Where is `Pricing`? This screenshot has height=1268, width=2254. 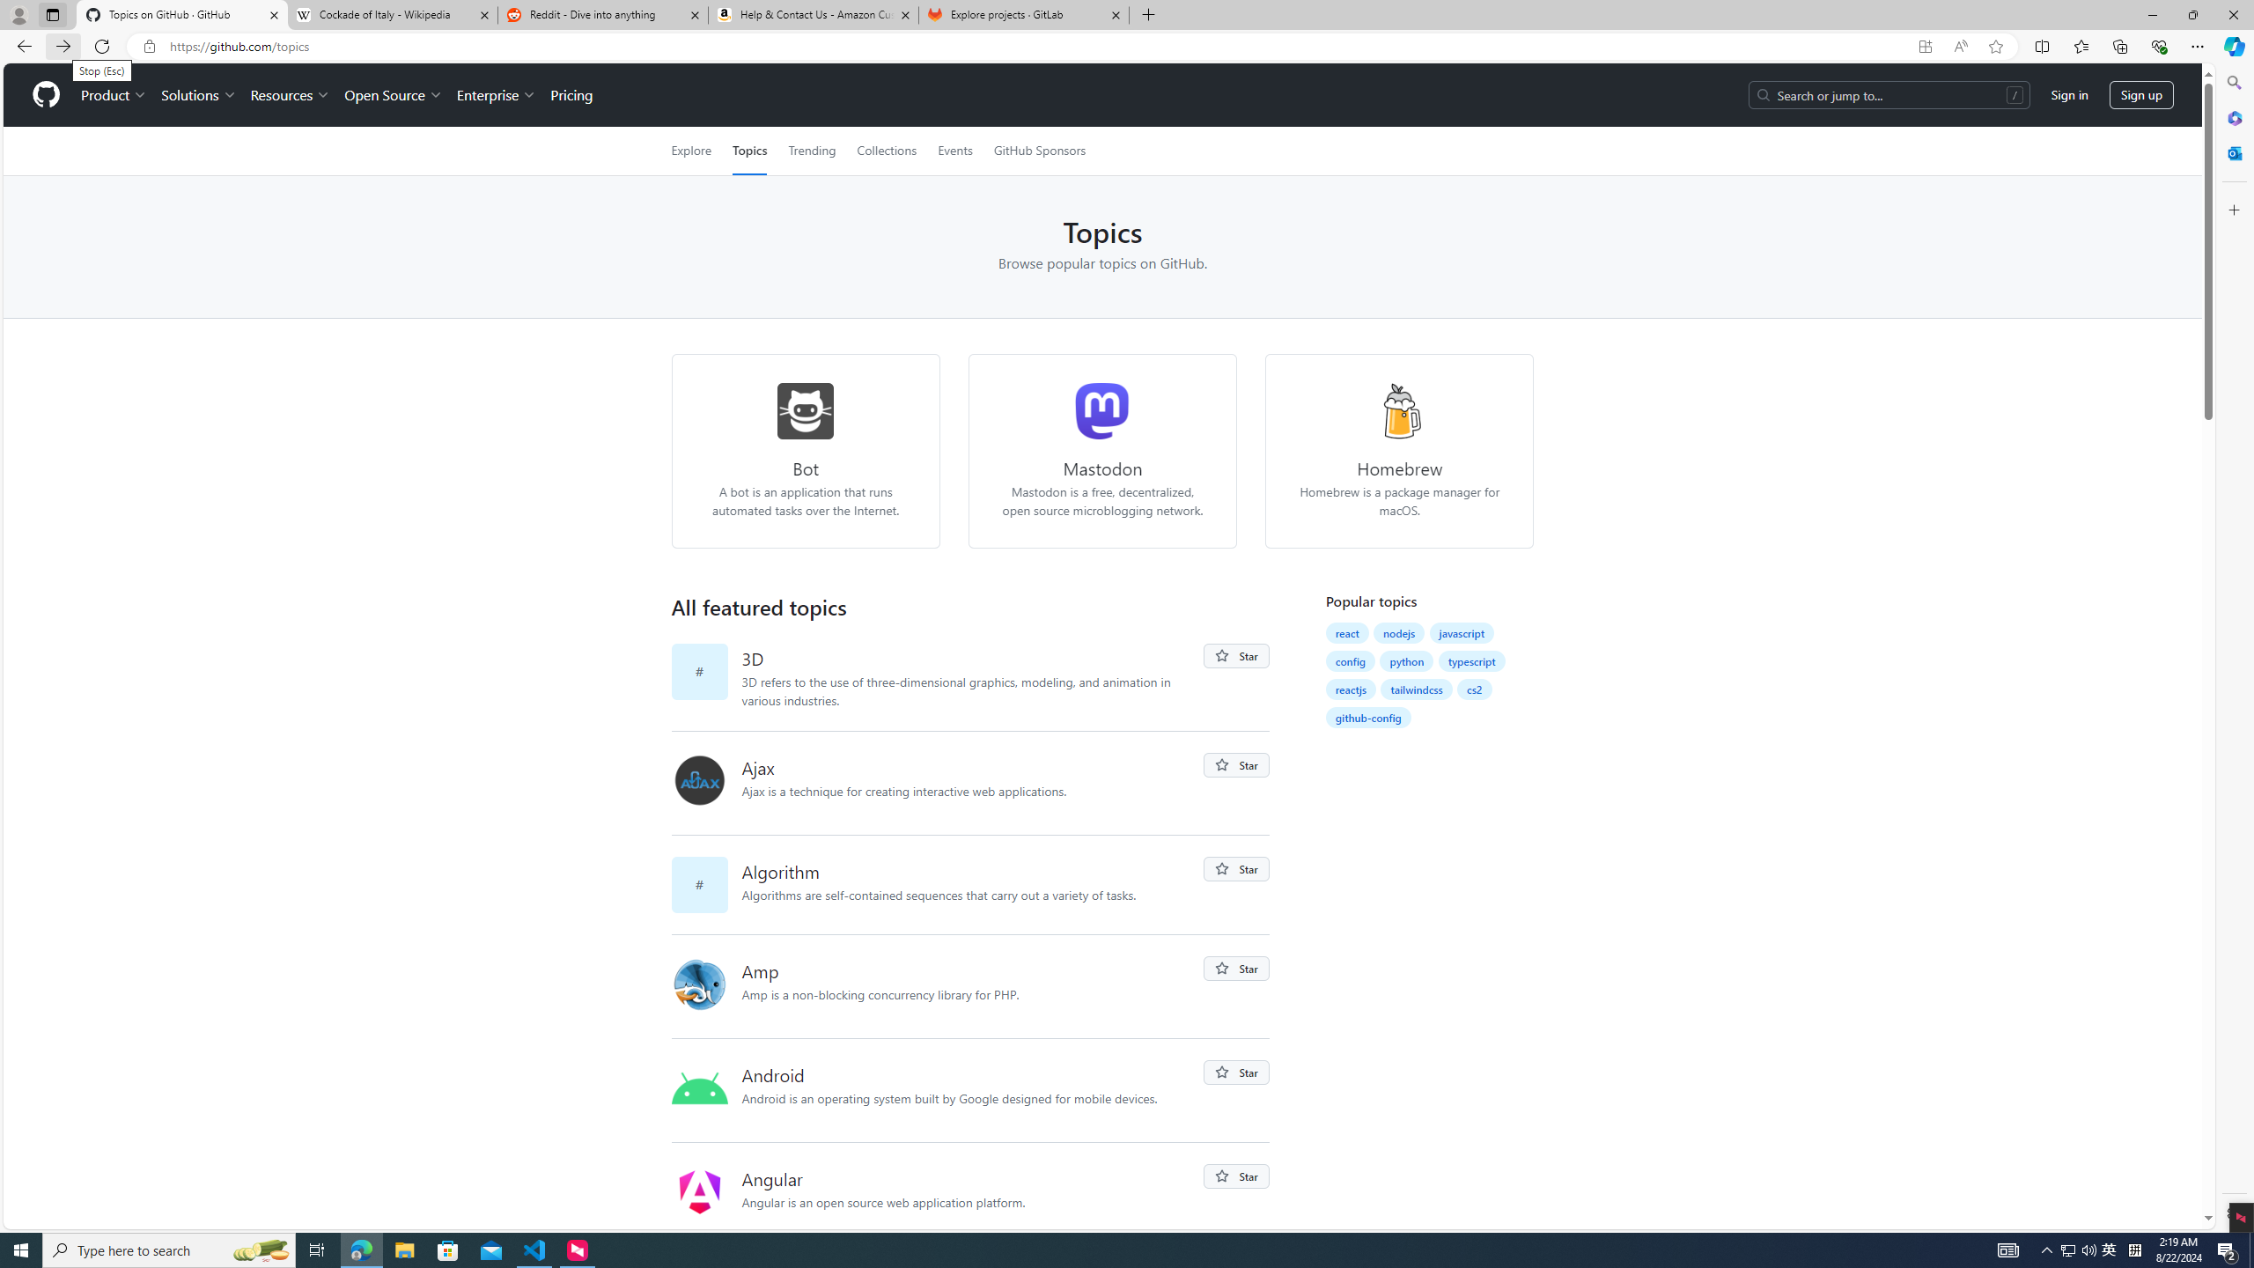 Pricing is located at coordinates (571, 95).